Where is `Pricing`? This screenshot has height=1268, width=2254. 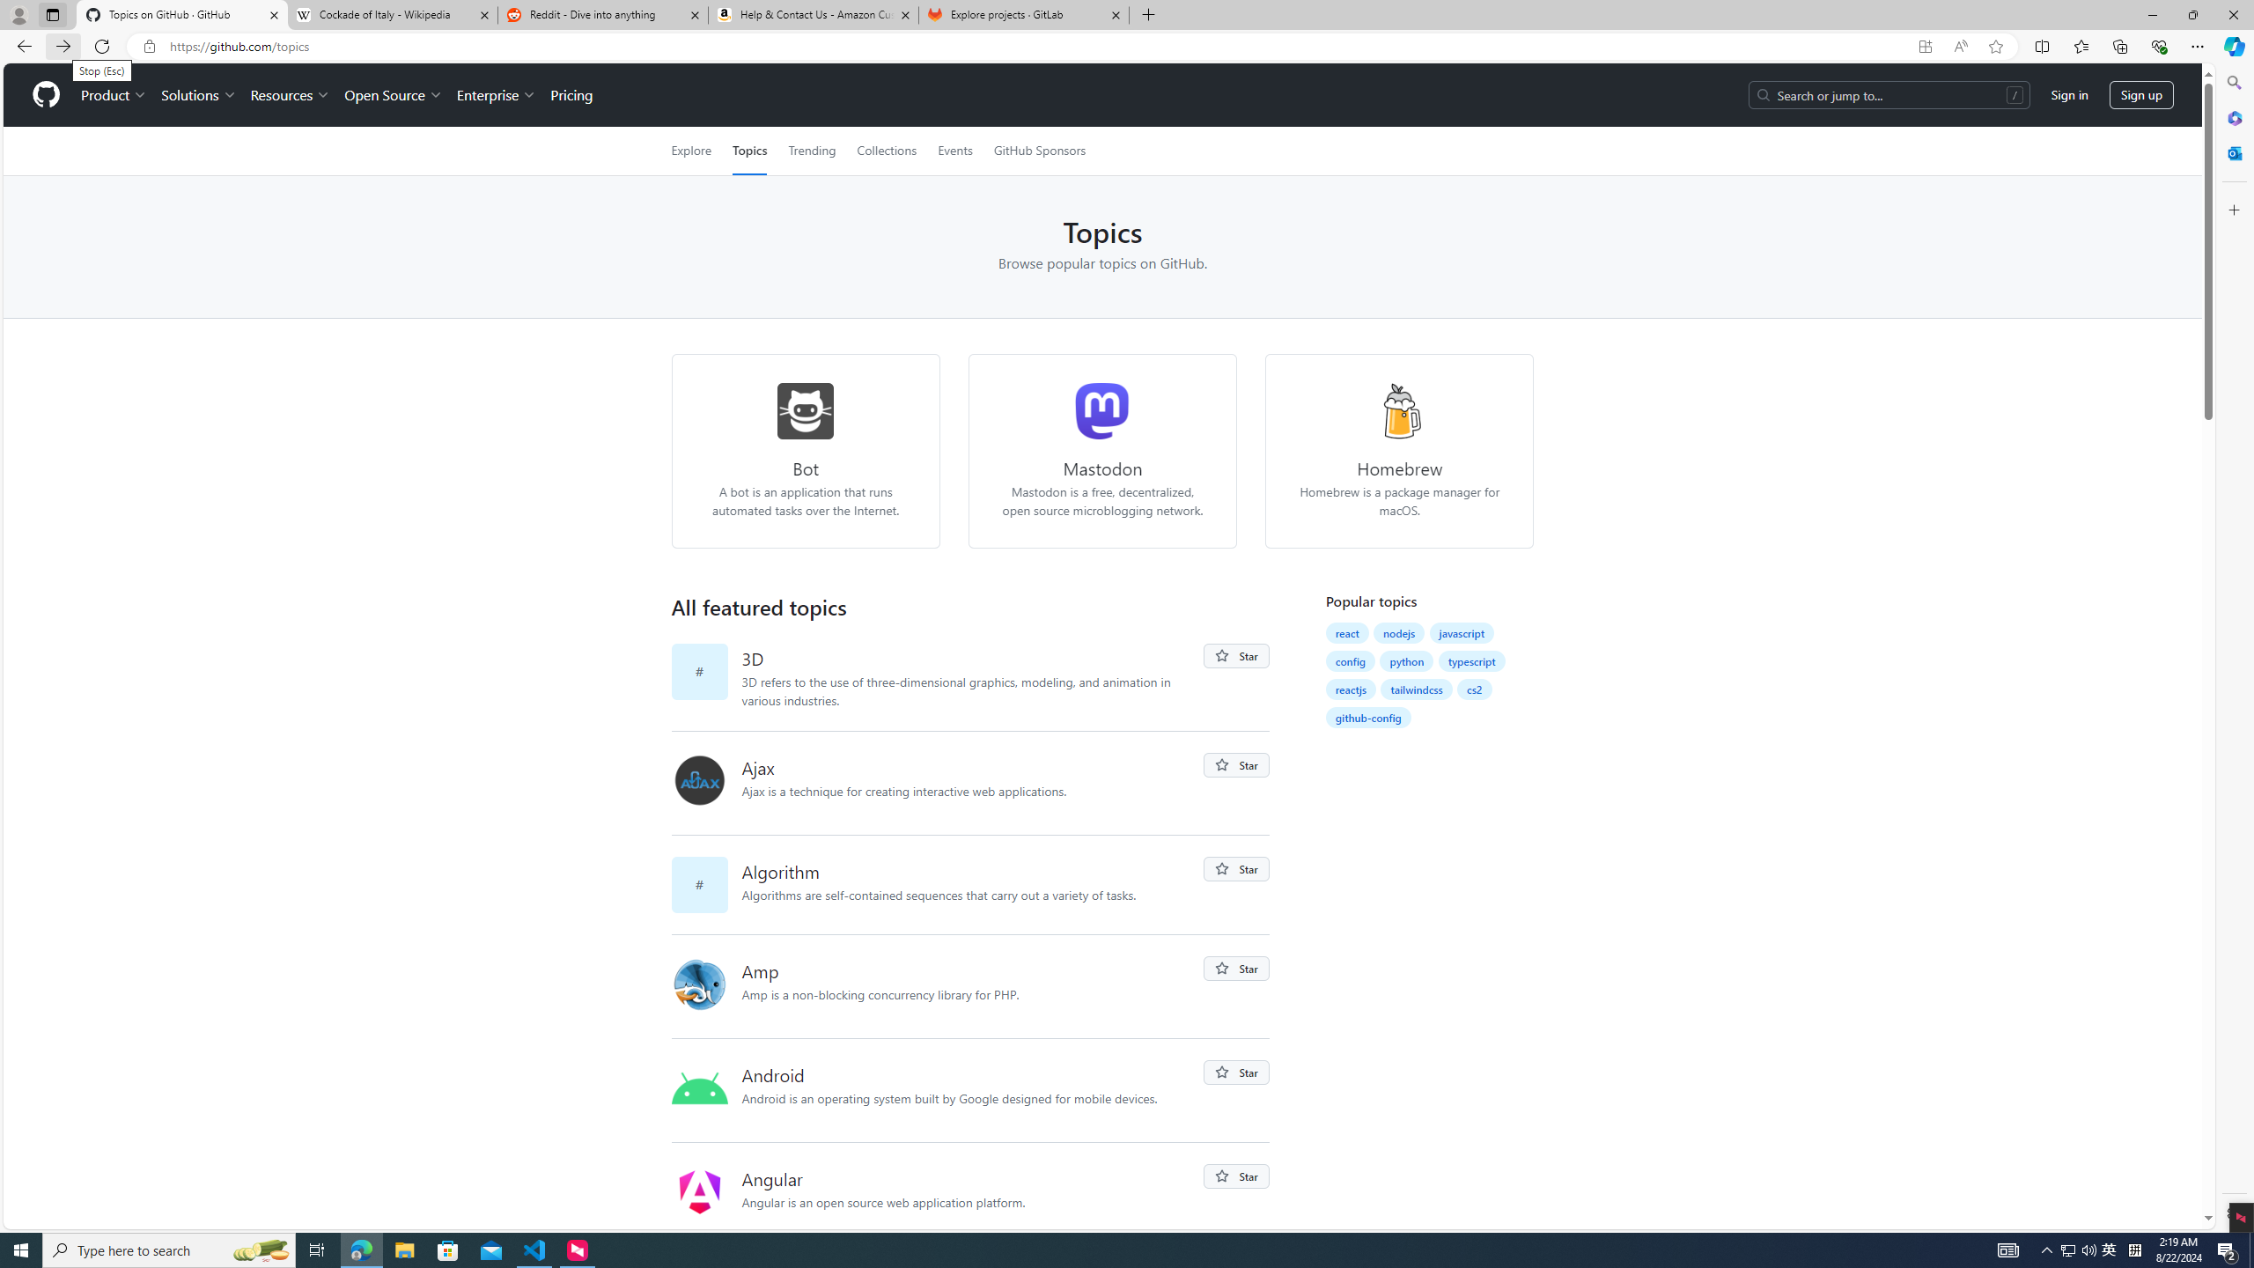 Pricing is located at coordinates (571, 95).